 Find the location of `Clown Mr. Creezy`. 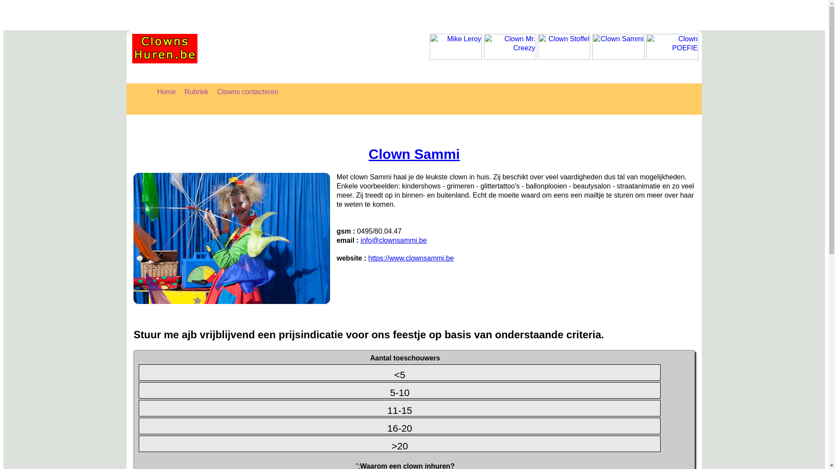

Clown Mr. Creezy is located at coordinates (510, 47).